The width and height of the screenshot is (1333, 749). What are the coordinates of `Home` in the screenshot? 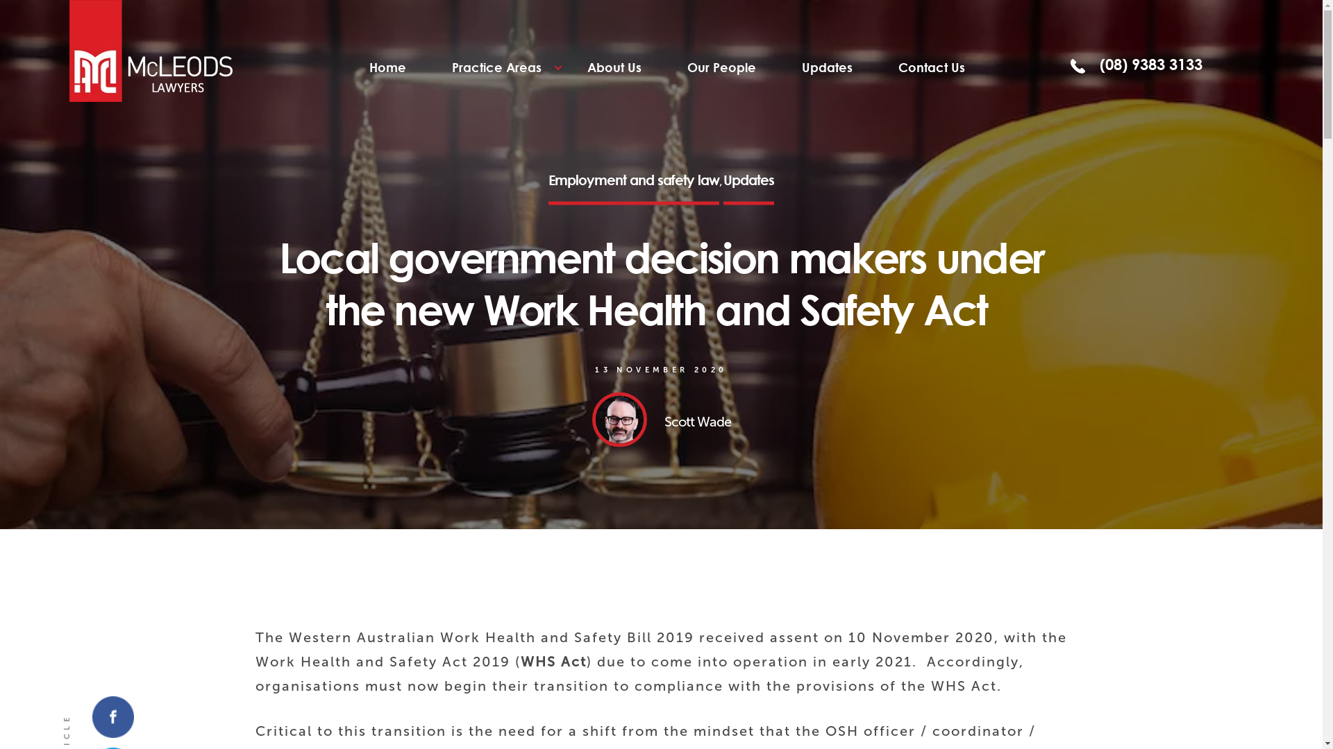 It's located at (387, 67).